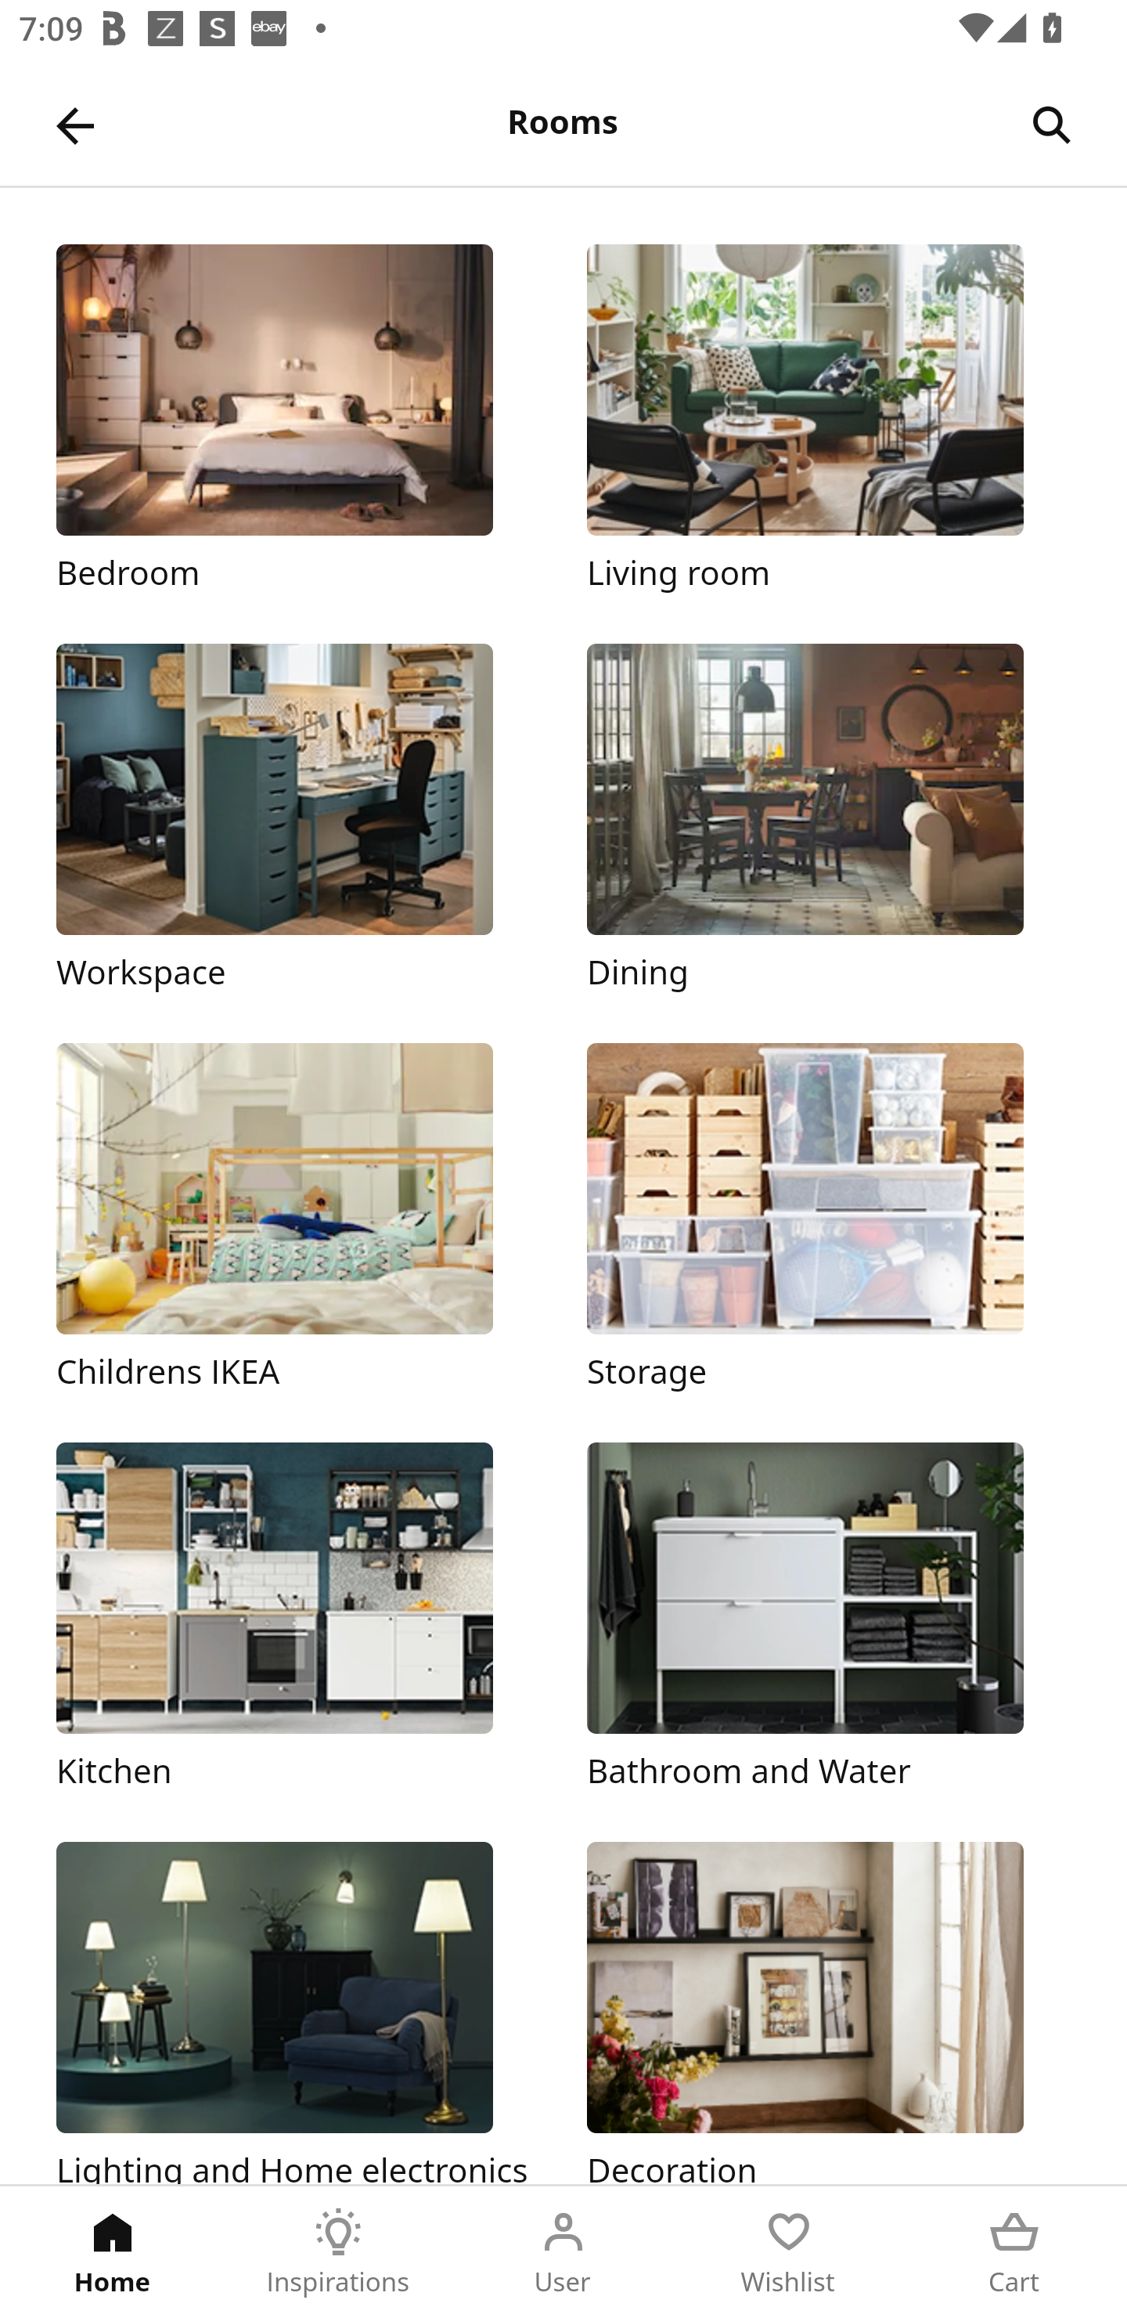 The width and height of the screenshot is (1127, 2318). I want to click on User
Tab 3 of 5, so click(563, 2252).